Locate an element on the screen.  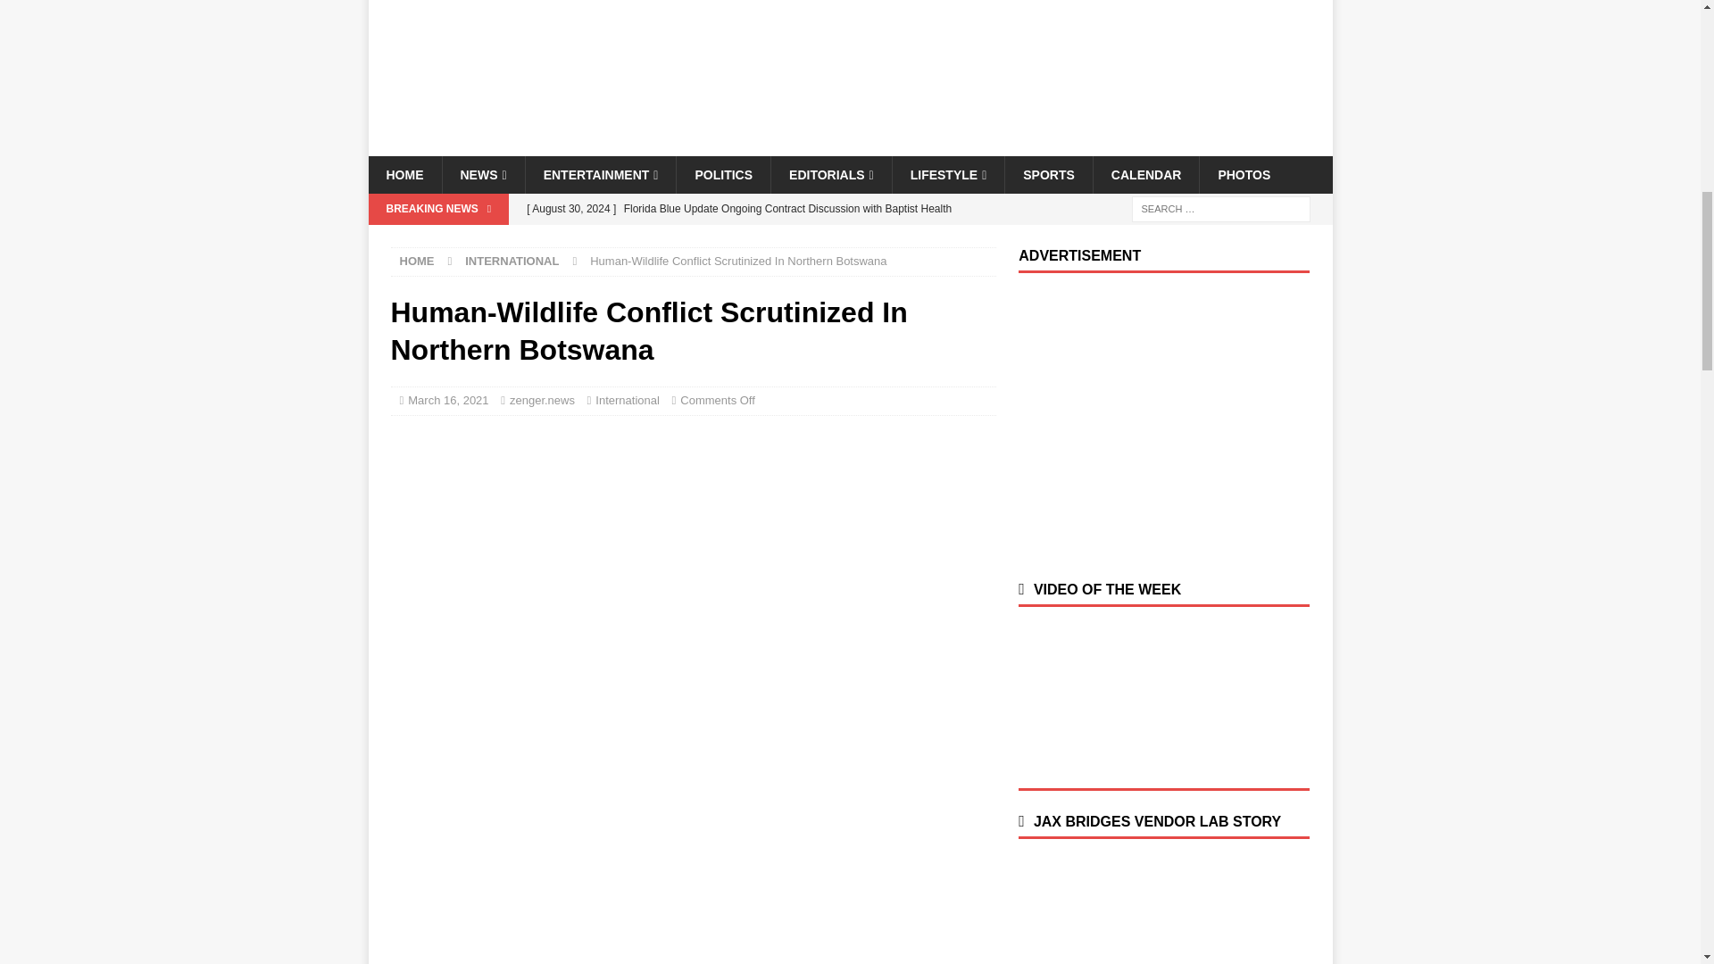
LIFESTYLE is located at coordinates (948, 175).